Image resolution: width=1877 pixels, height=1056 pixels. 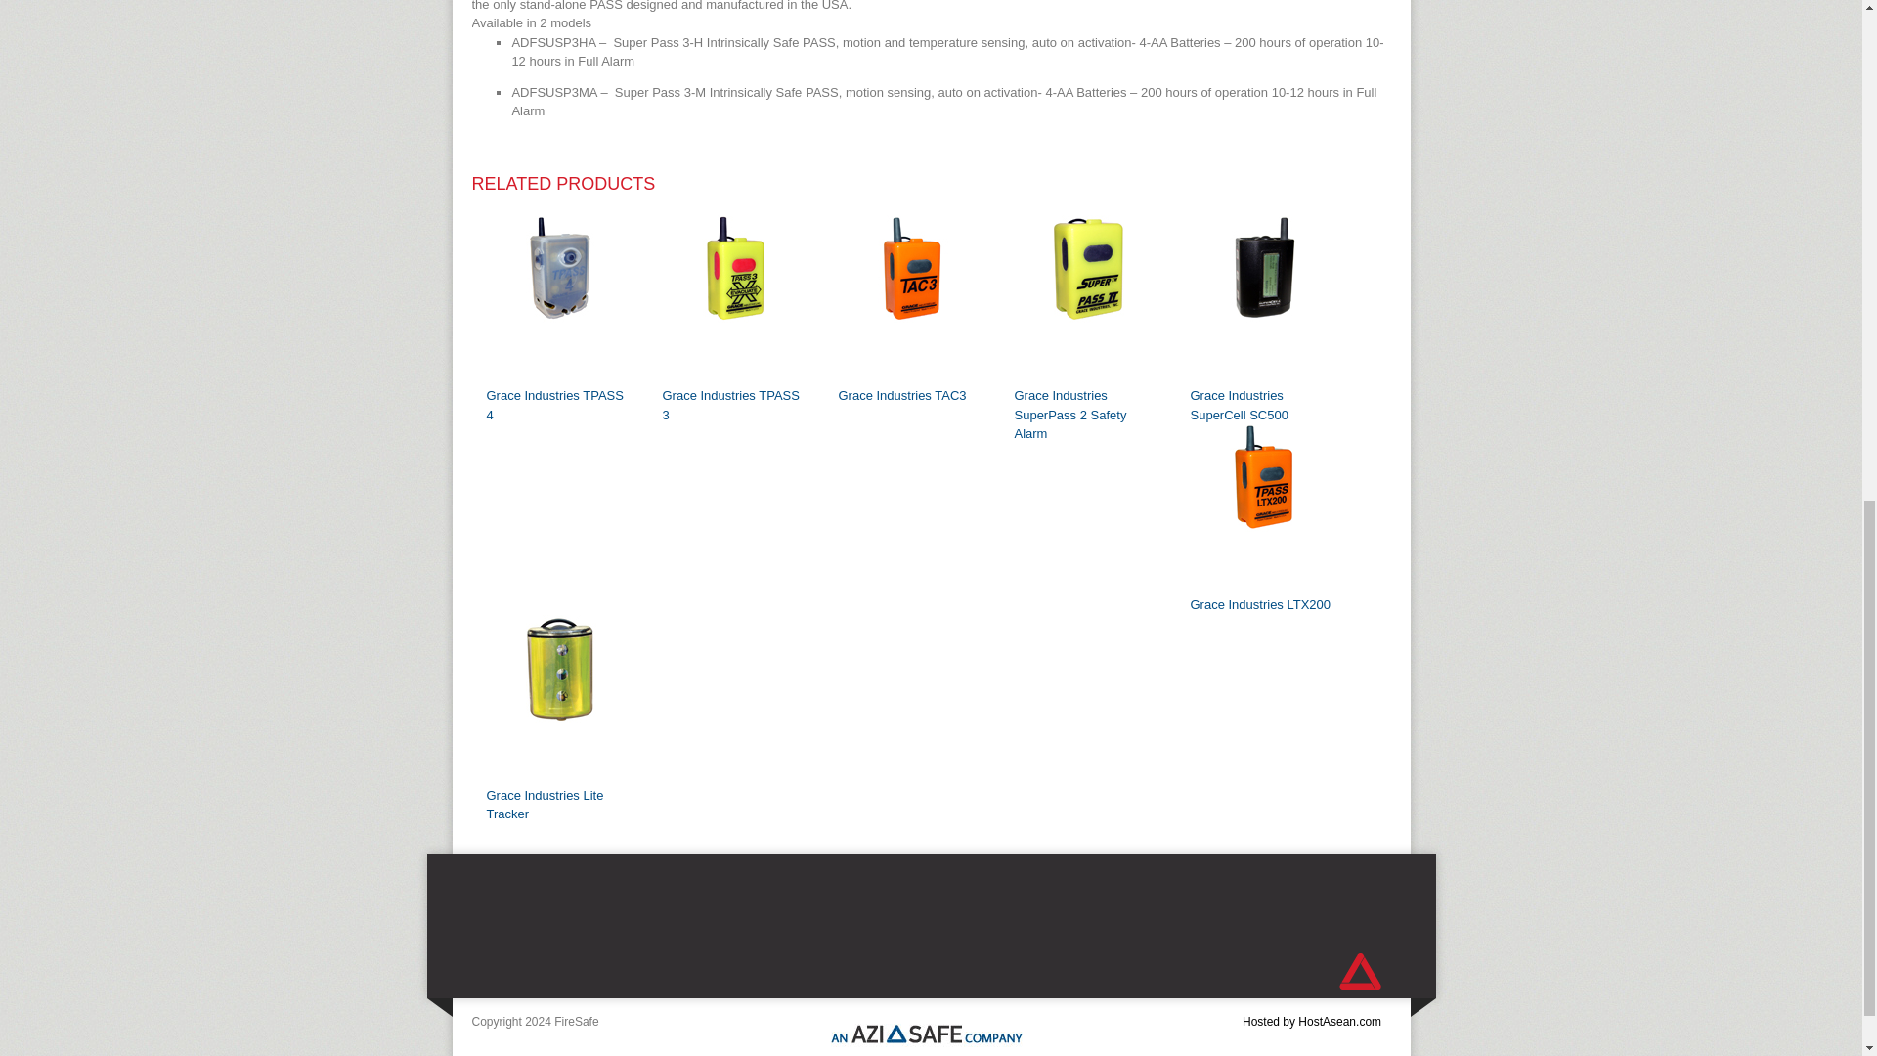 I want to click on Grace Industries TAC3, so click(x=902, y=395).